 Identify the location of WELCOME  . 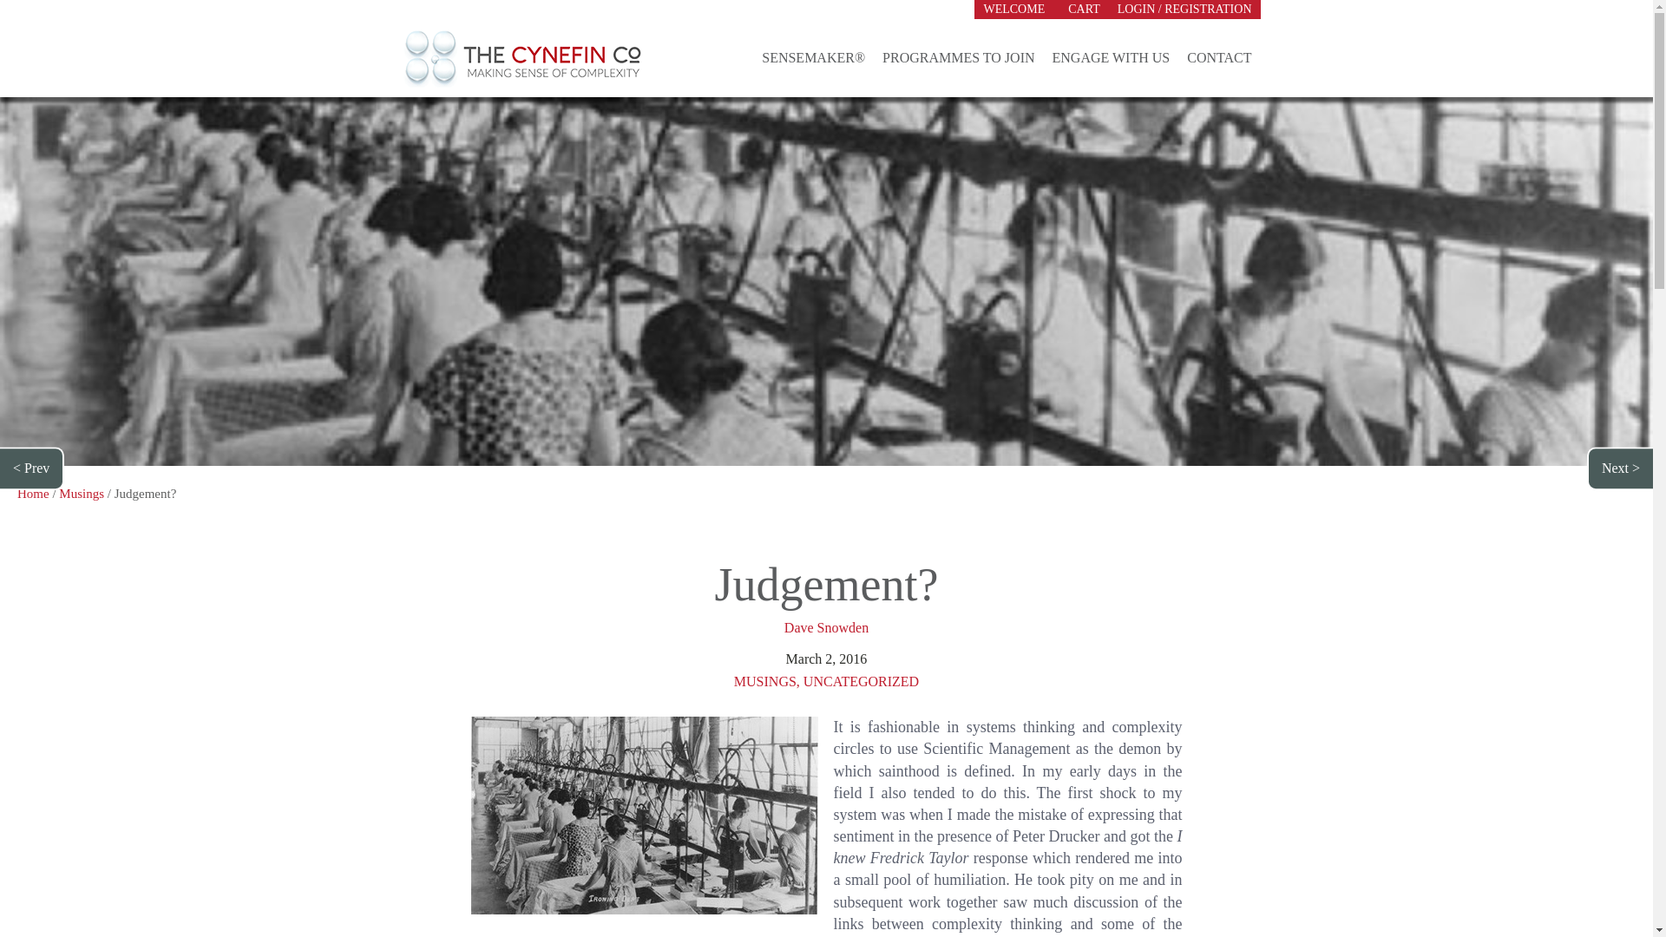
(1017, 9).